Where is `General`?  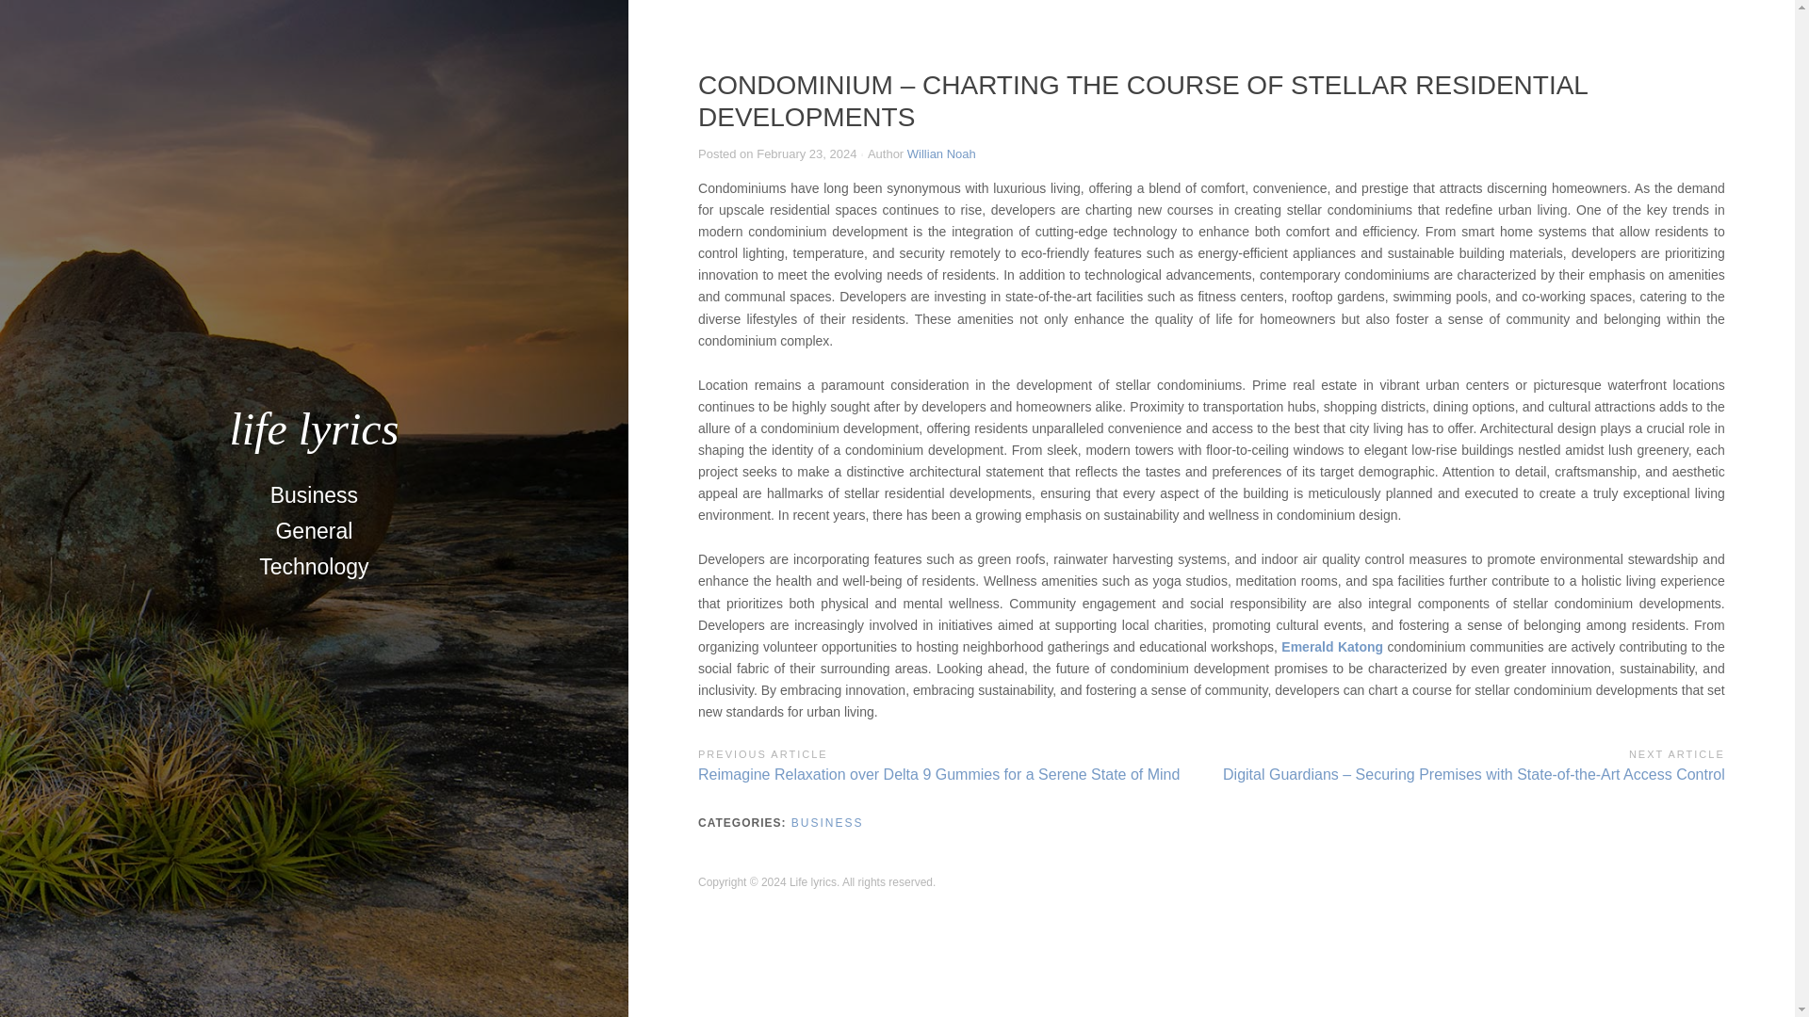
General is located at coordinates (313, 531).